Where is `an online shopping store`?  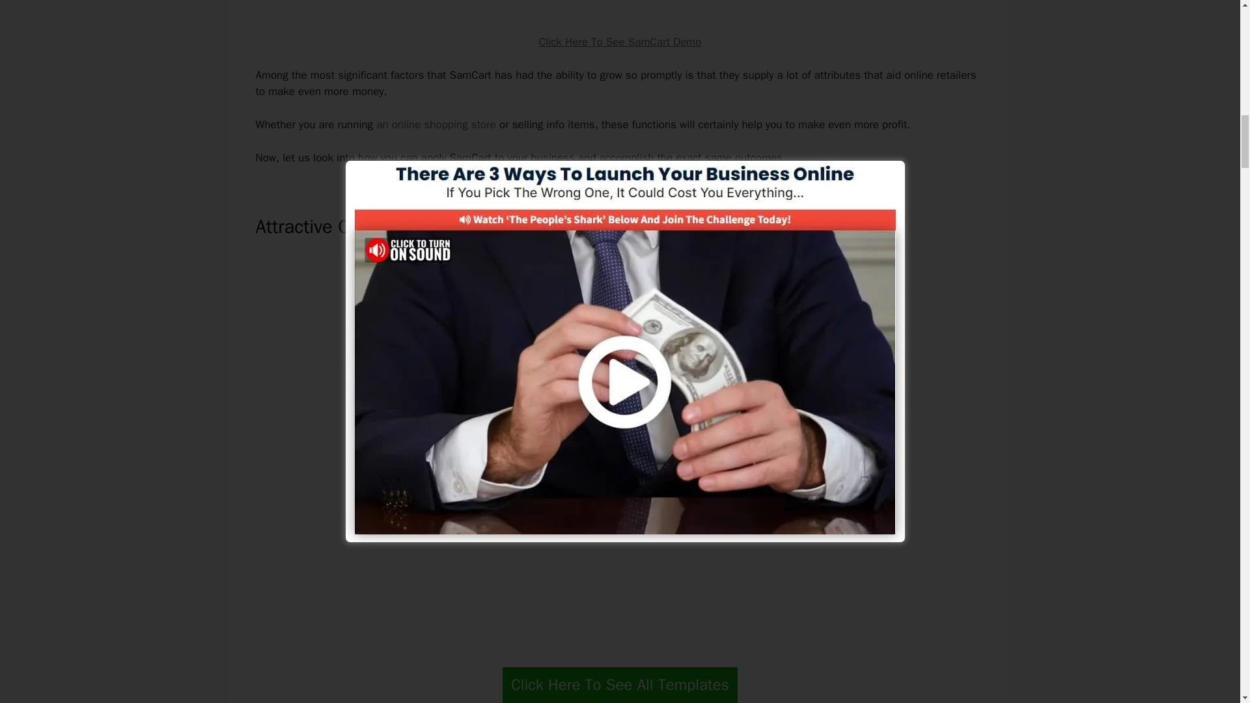 an online shopping store is located at coordinates (436, 124).